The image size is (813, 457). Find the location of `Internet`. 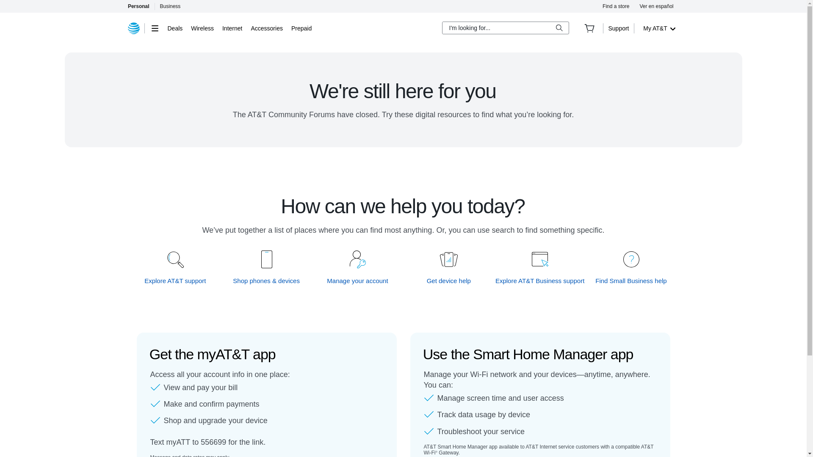

Internet is located at coordinates (232, 28).